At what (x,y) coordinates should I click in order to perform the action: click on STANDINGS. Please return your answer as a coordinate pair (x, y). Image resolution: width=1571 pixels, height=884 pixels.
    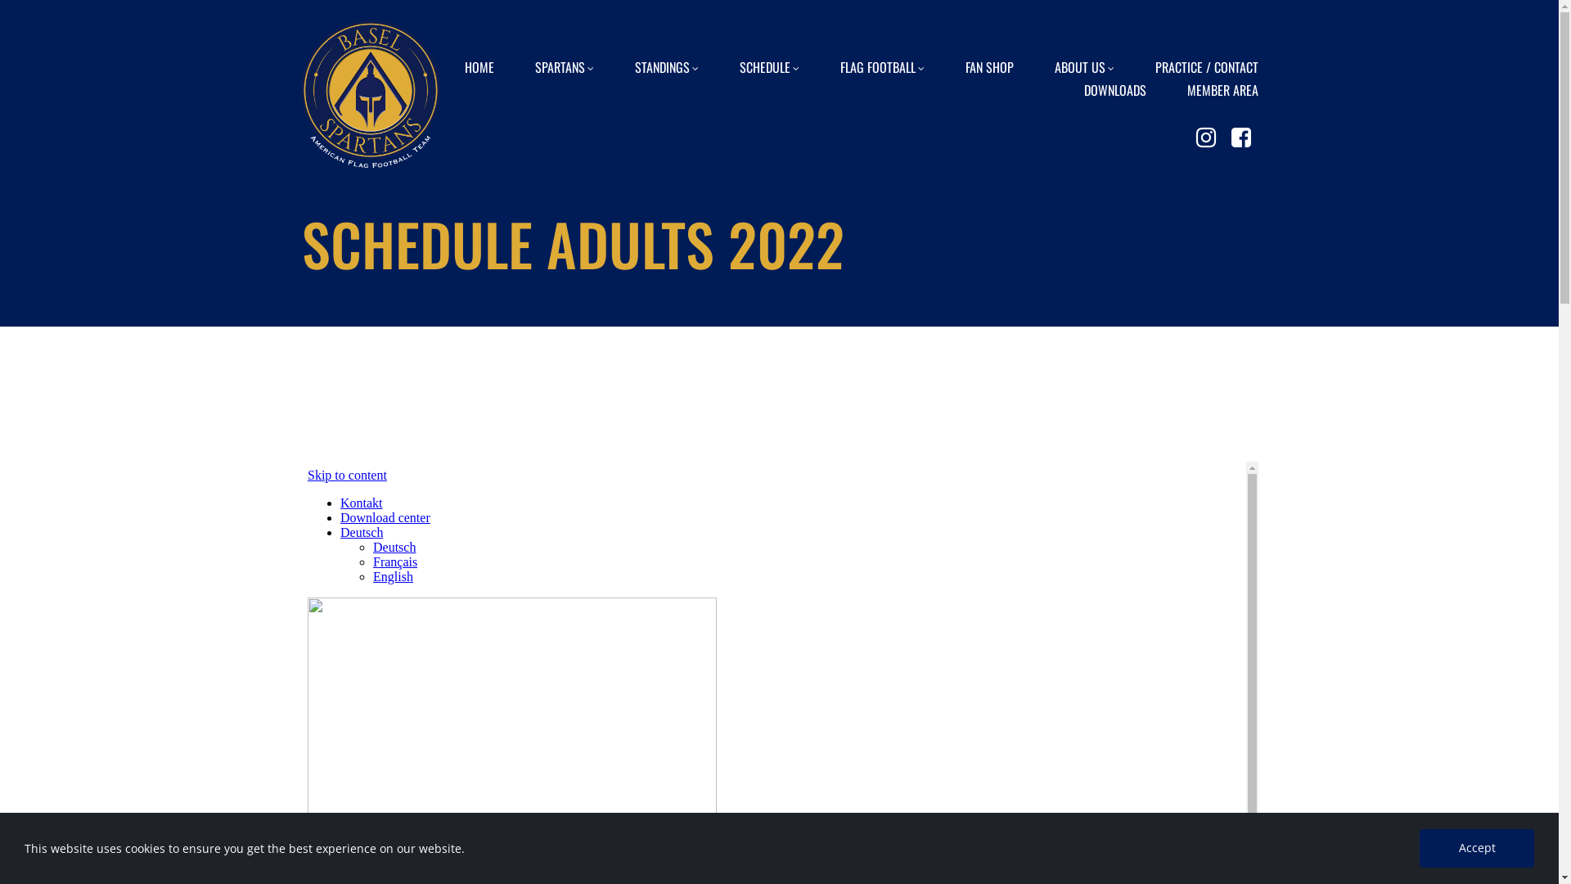
    Looking at the image, I should click on (667, 65).